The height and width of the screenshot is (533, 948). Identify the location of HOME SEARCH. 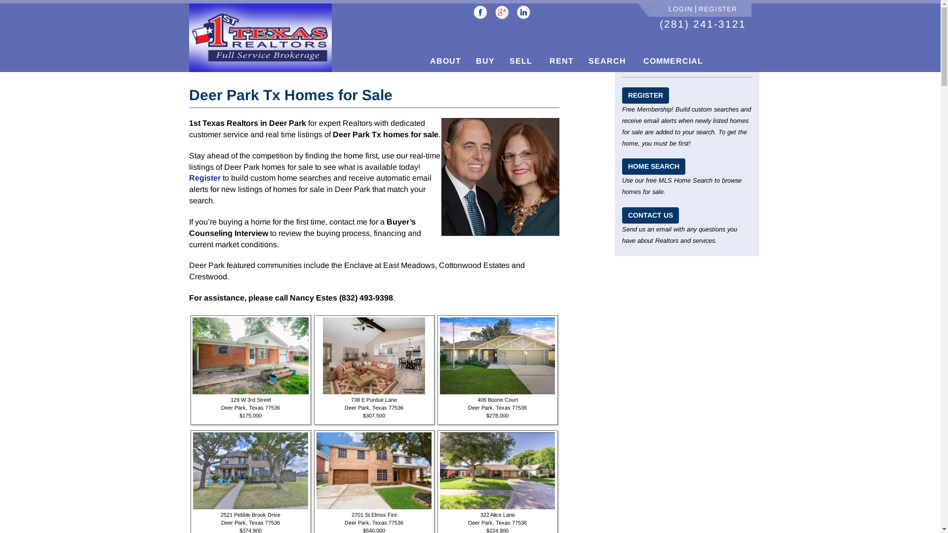
(654, 167).